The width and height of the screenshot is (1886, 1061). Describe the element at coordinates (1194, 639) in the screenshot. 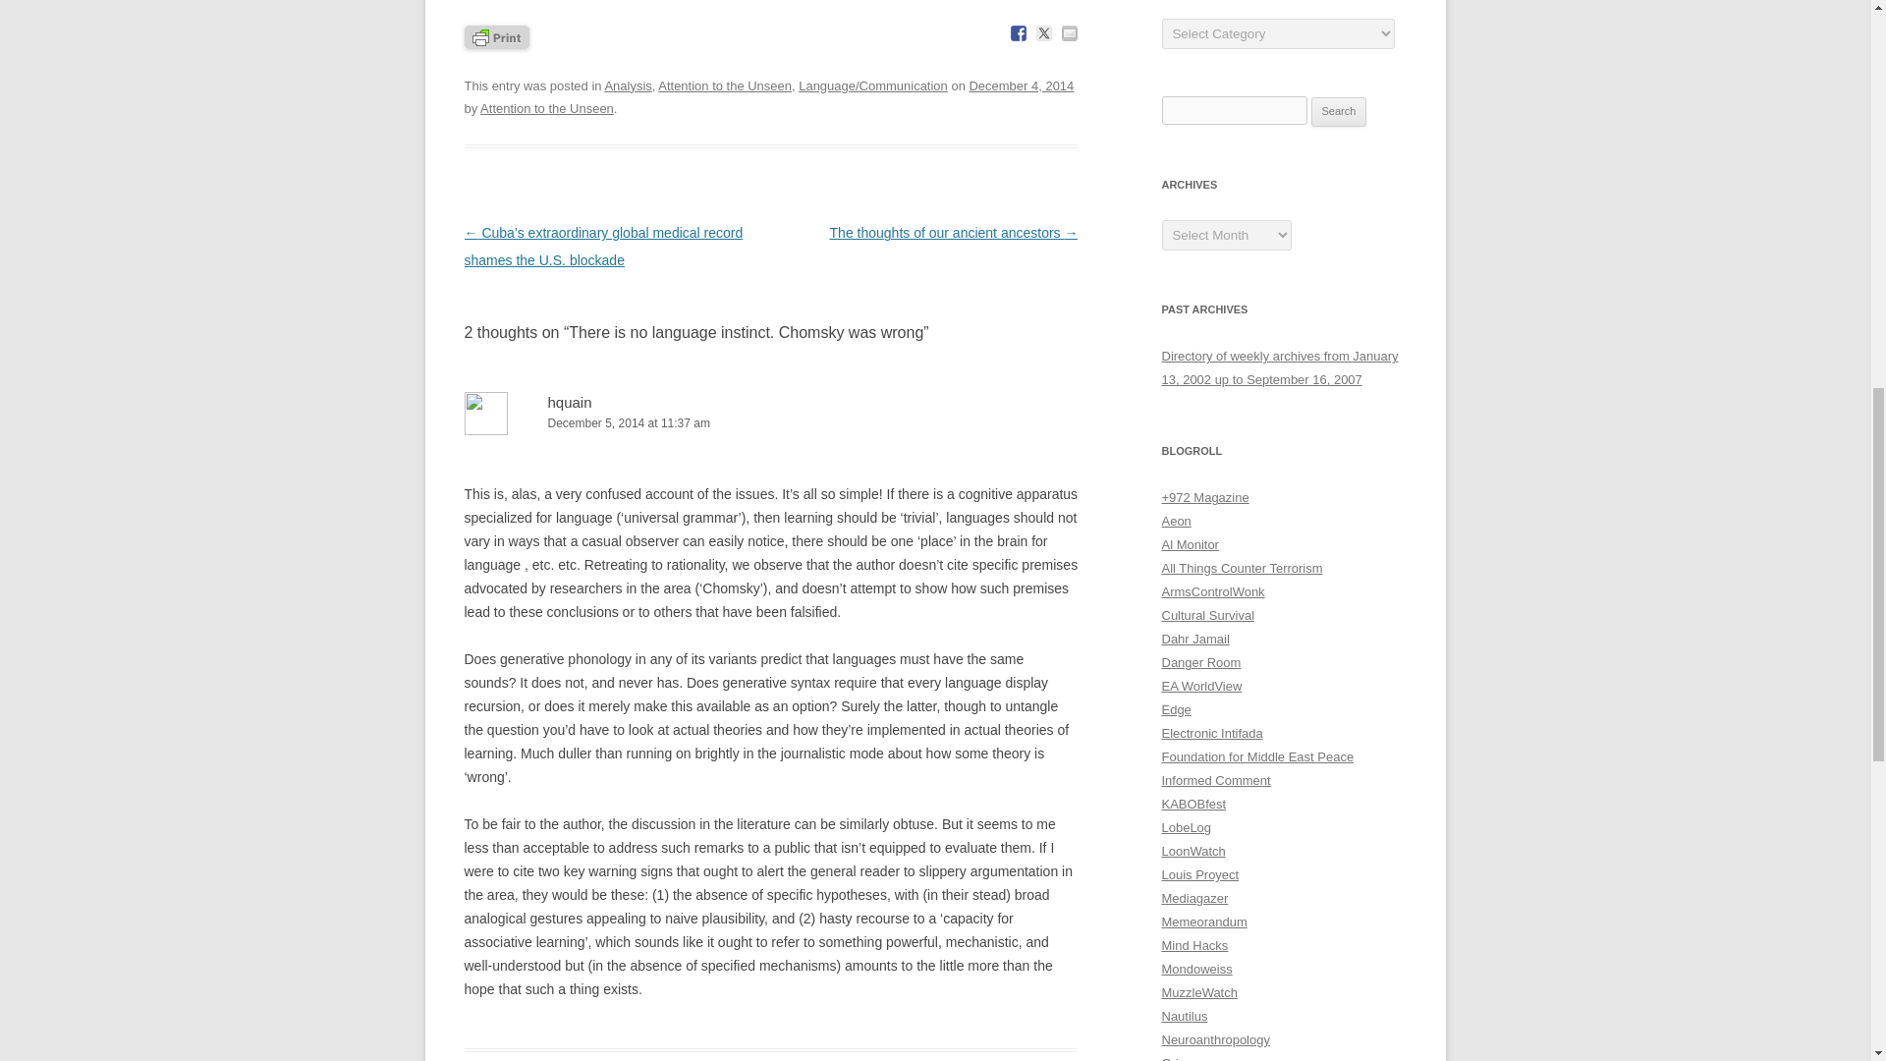

I see `Dahr Jamail` at that location.